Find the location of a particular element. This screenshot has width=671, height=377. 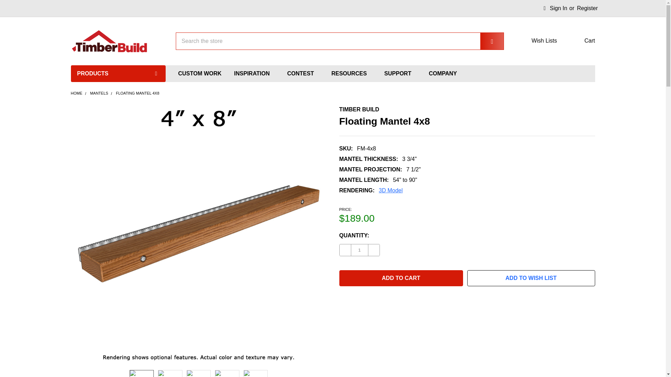

Wish Lists is located at coordinates (539, 40).